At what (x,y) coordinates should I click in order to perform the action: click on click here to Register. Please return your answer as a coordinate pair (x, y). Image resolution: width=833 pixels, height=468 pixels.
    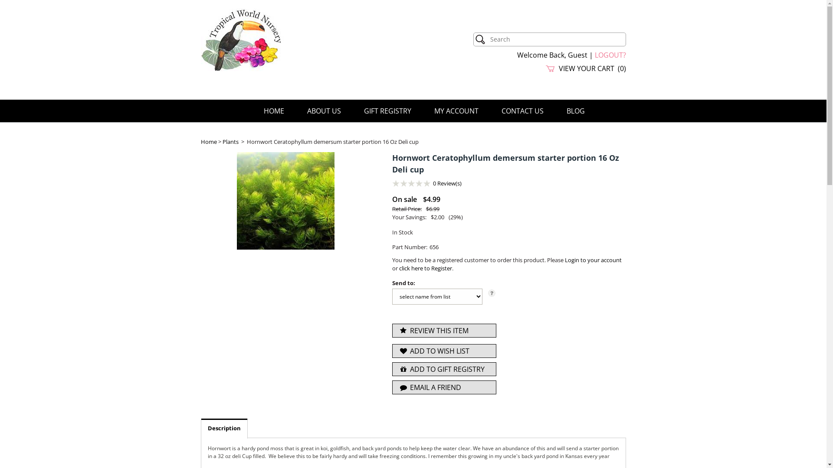
    Looking at the image, I should click on (426, 268).